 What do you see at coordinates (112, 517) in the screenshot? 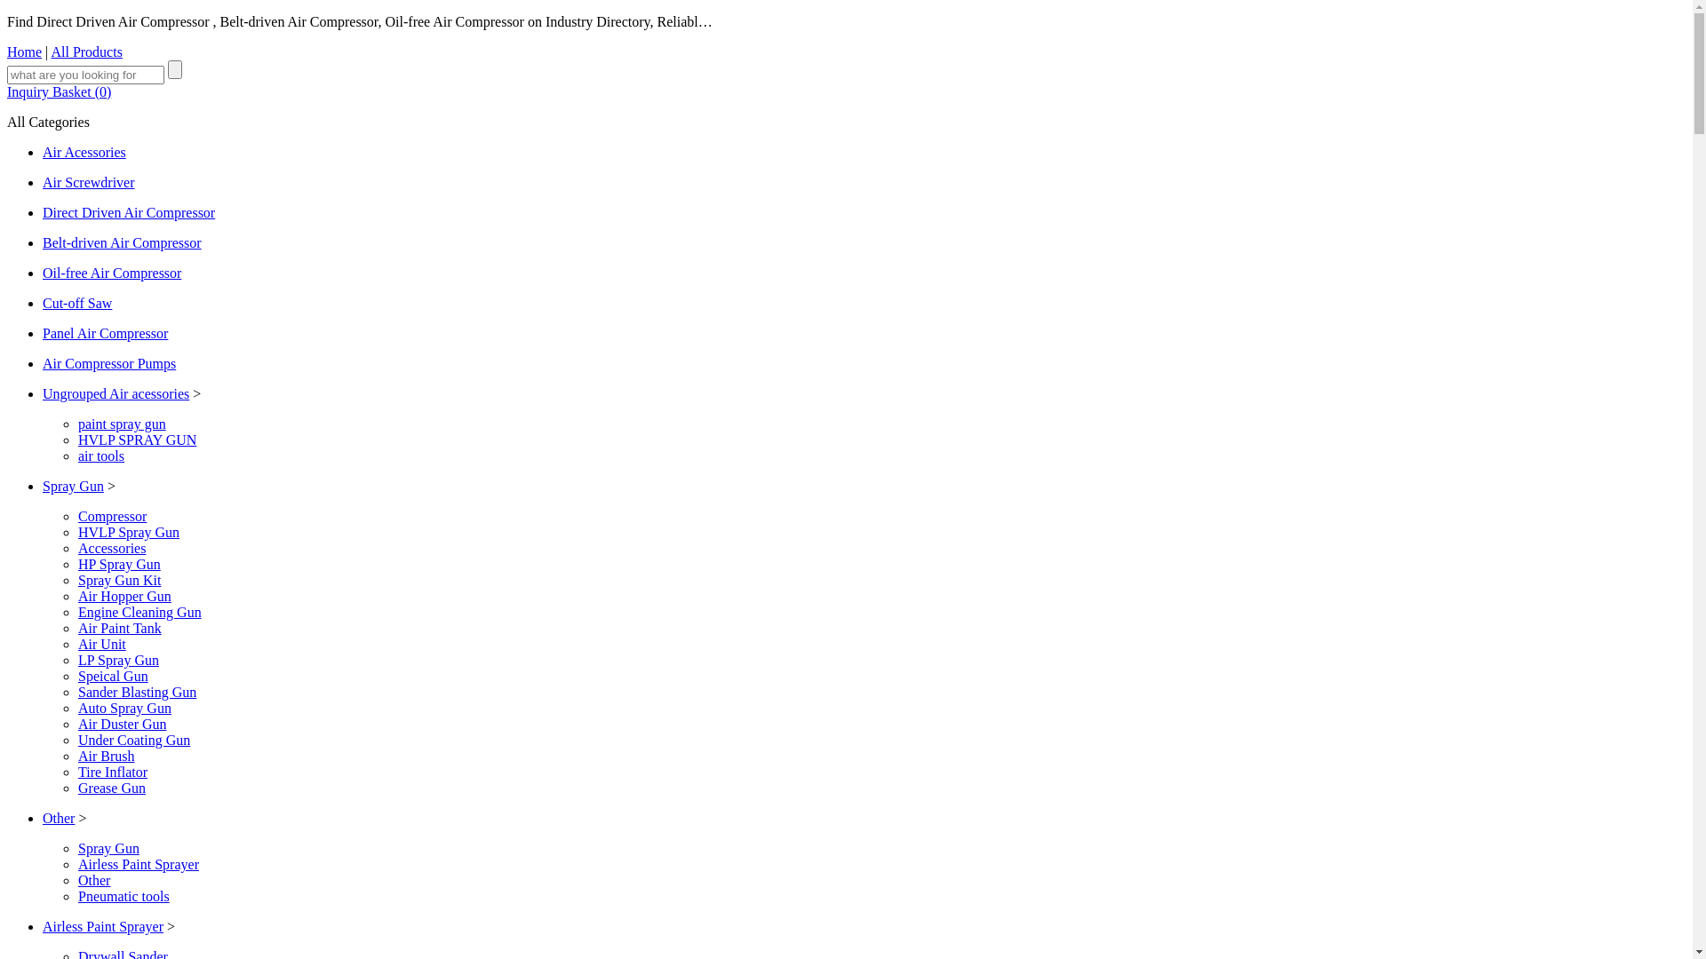
I see `Compressor` at bounding box center [112, 517].